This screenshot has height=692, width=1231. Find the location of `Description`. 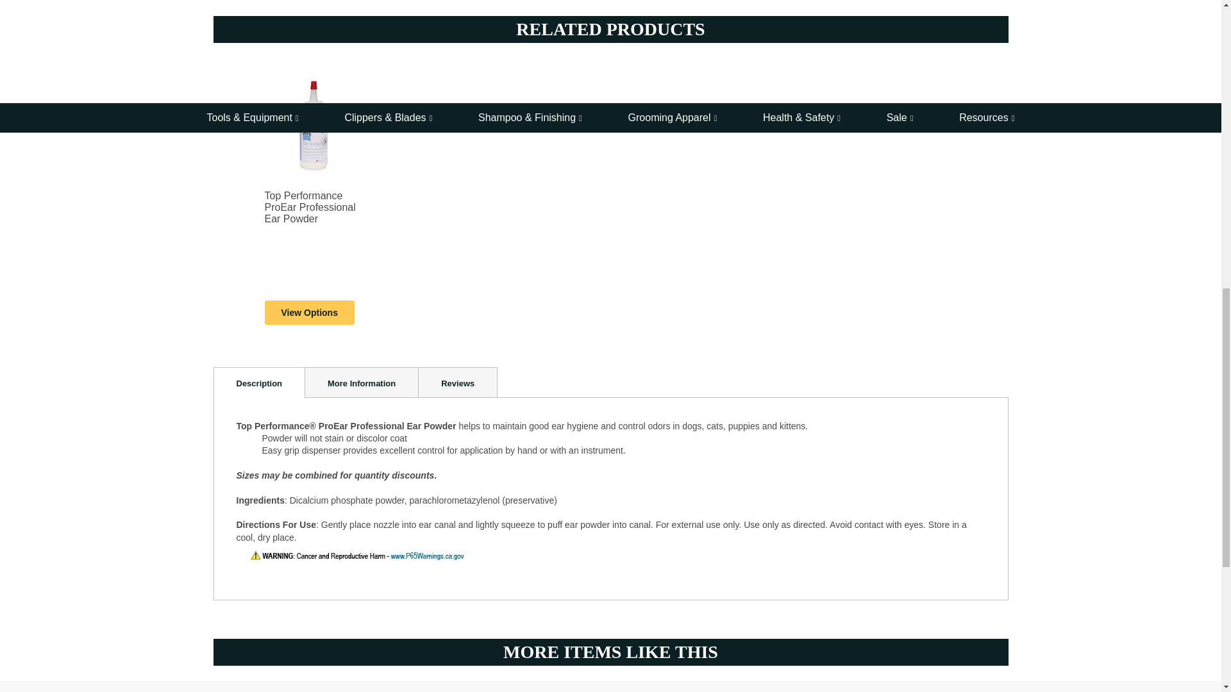

Description is located at coordinates (259, 383).